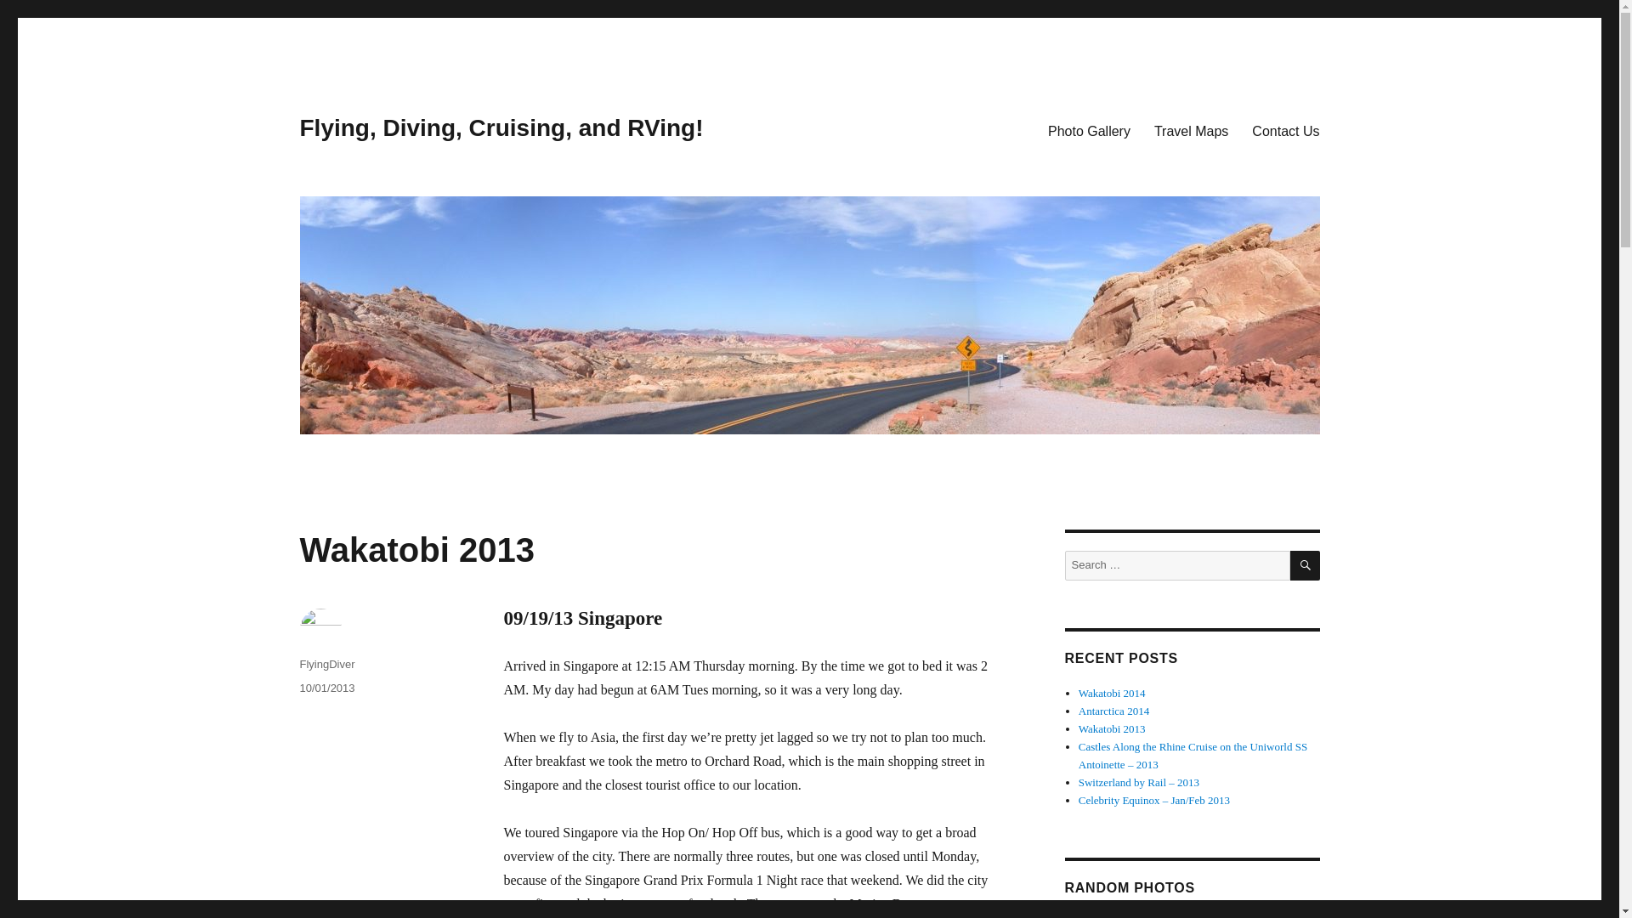 The width and height of the screenshot is (1632, 918). Describe the element at coordinates (1112, 692) in the screenshot. I see `Wakatobi 2014` at that location.